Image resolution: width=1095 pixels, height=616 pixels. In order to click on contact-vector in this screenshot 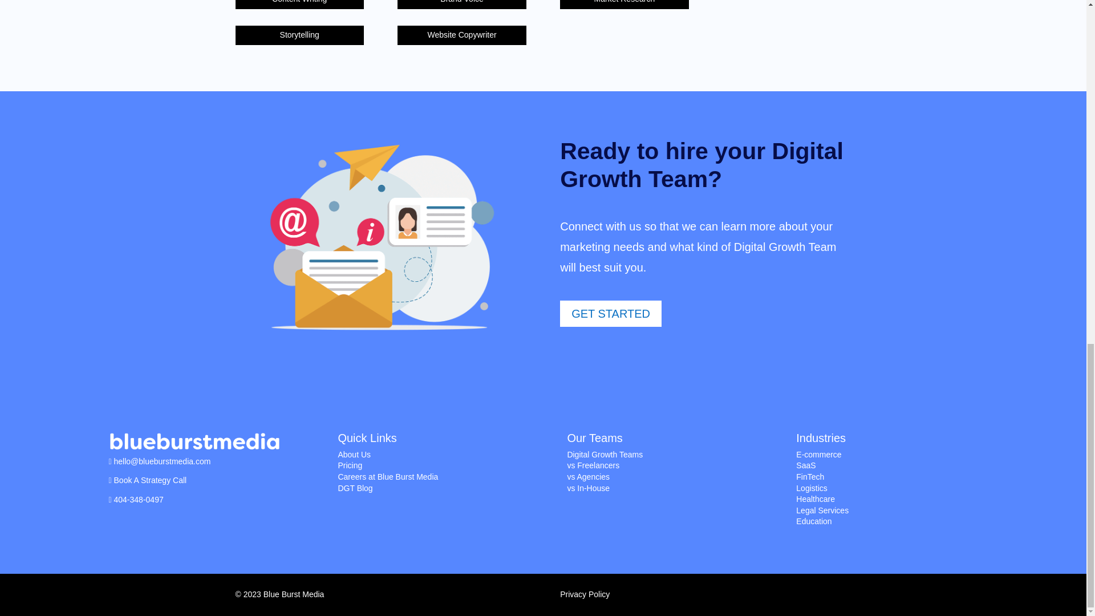, I will do `click(380, 238)`.